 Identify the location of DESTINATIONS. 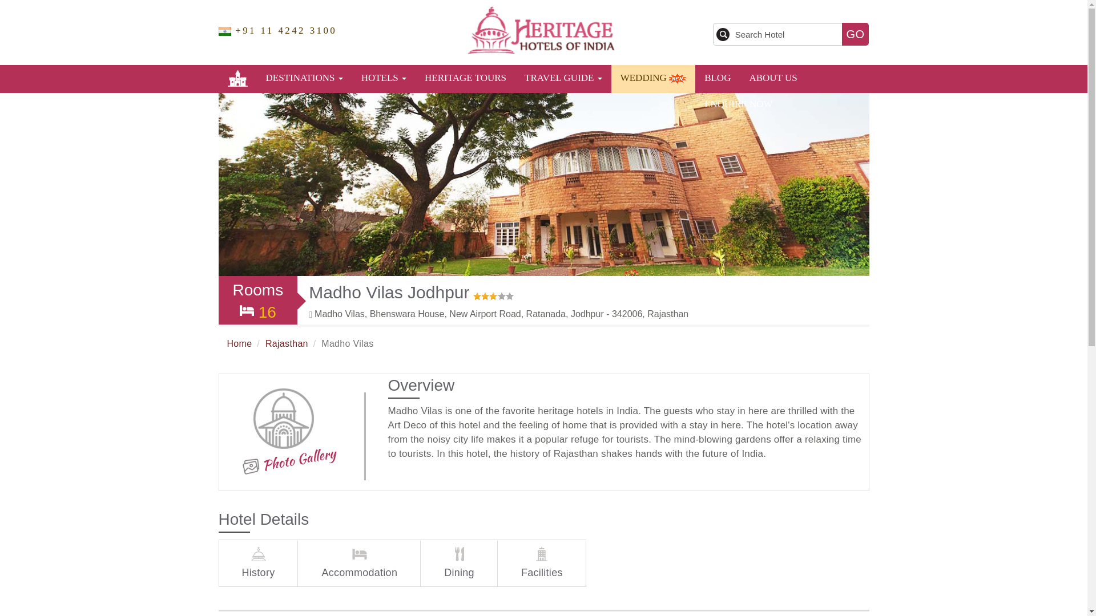
(304, 78).